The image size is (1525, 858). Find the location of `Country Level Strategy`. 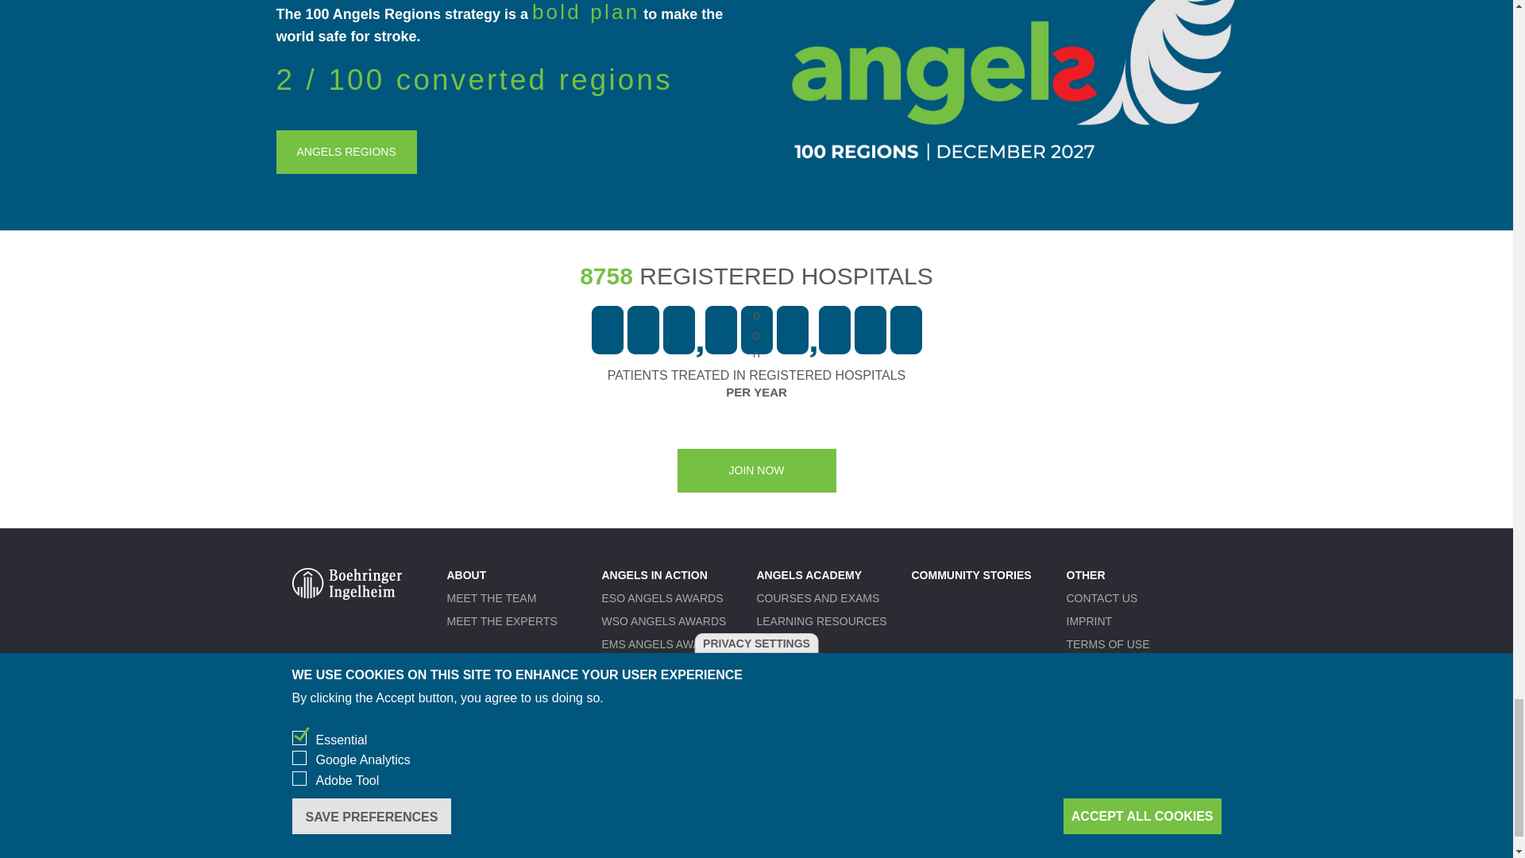

Country Level Strategy is located at coordinates (679, 743).